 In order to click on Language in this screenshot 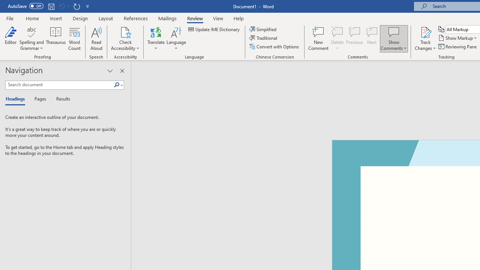, I will do `click(176, 38)`.